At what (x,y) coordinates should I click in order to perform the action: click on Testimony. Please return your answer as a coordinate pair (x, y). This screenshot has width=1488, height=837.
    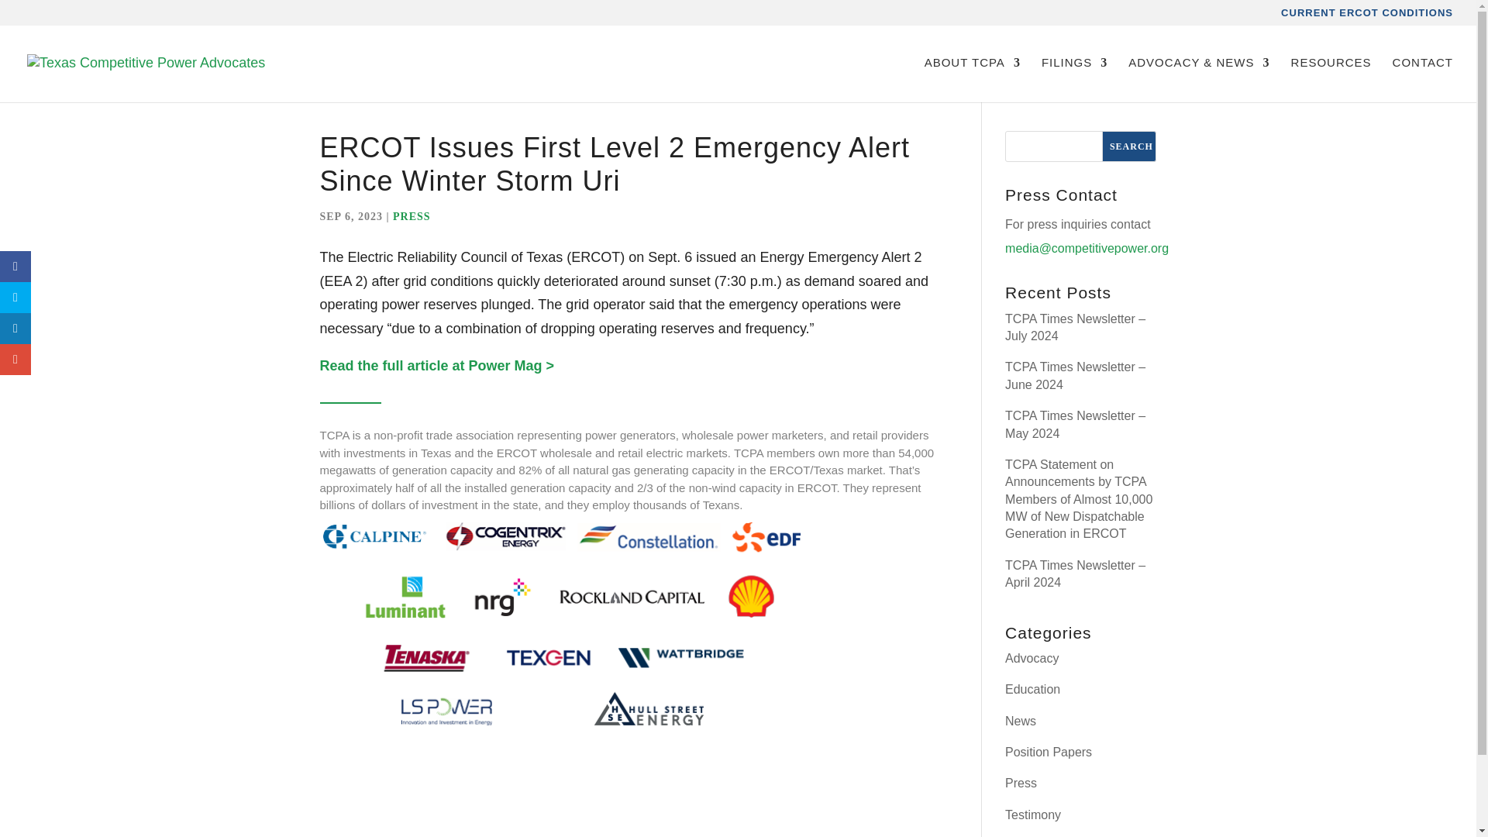
    Looking at the image, I should click on (1032, 815).